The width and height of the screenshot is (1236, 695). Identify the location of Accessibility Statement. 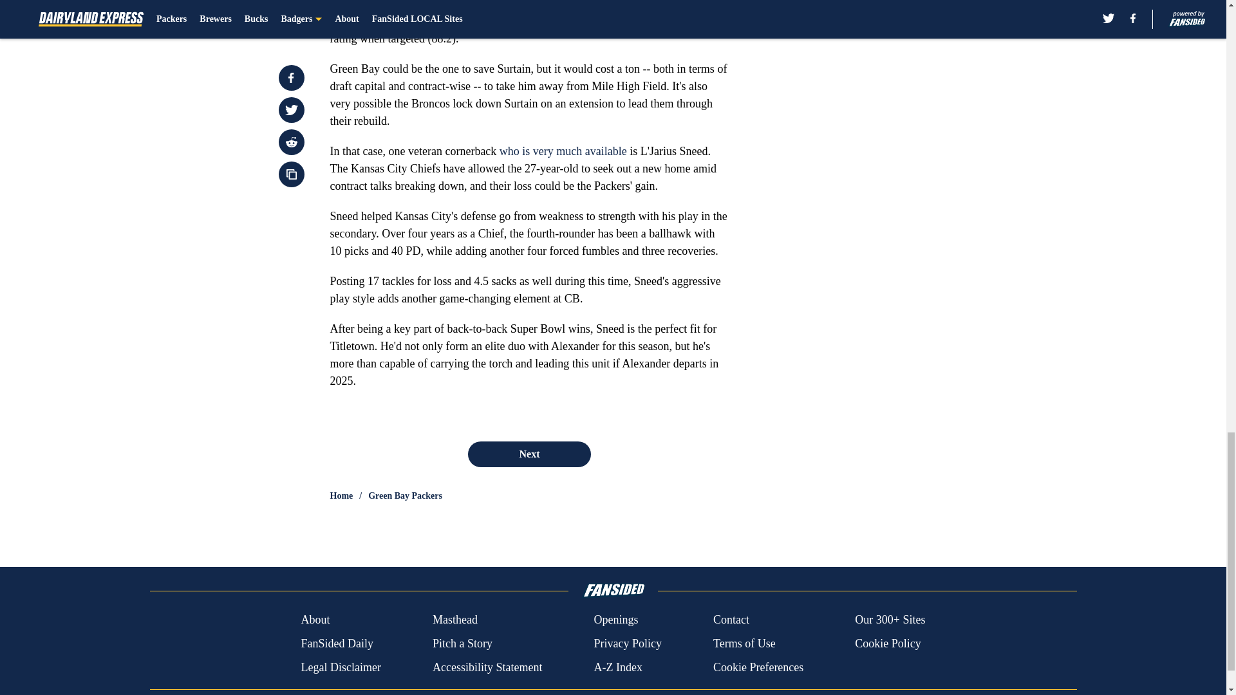
(487, 667).